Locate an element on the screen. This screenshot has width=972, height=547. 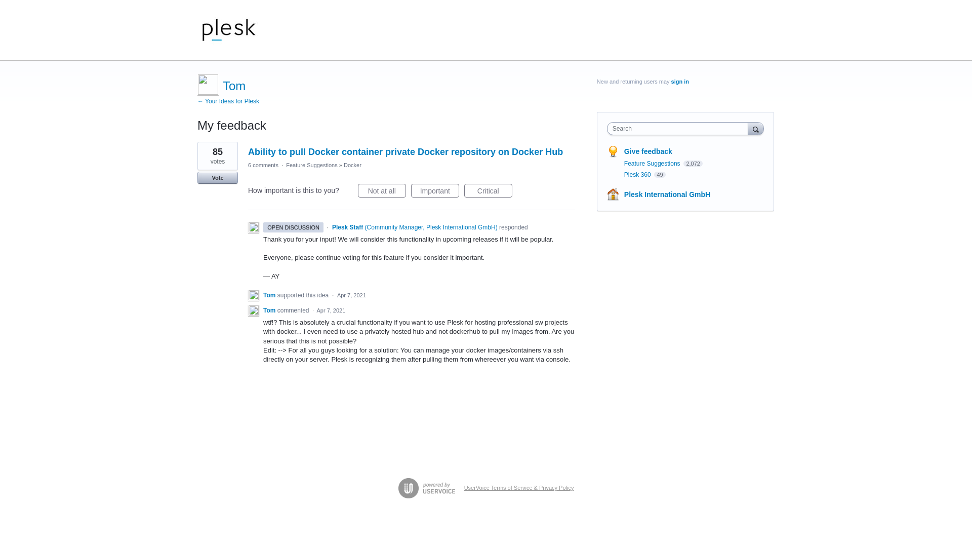
Critical is located at coordinates (488, 190).